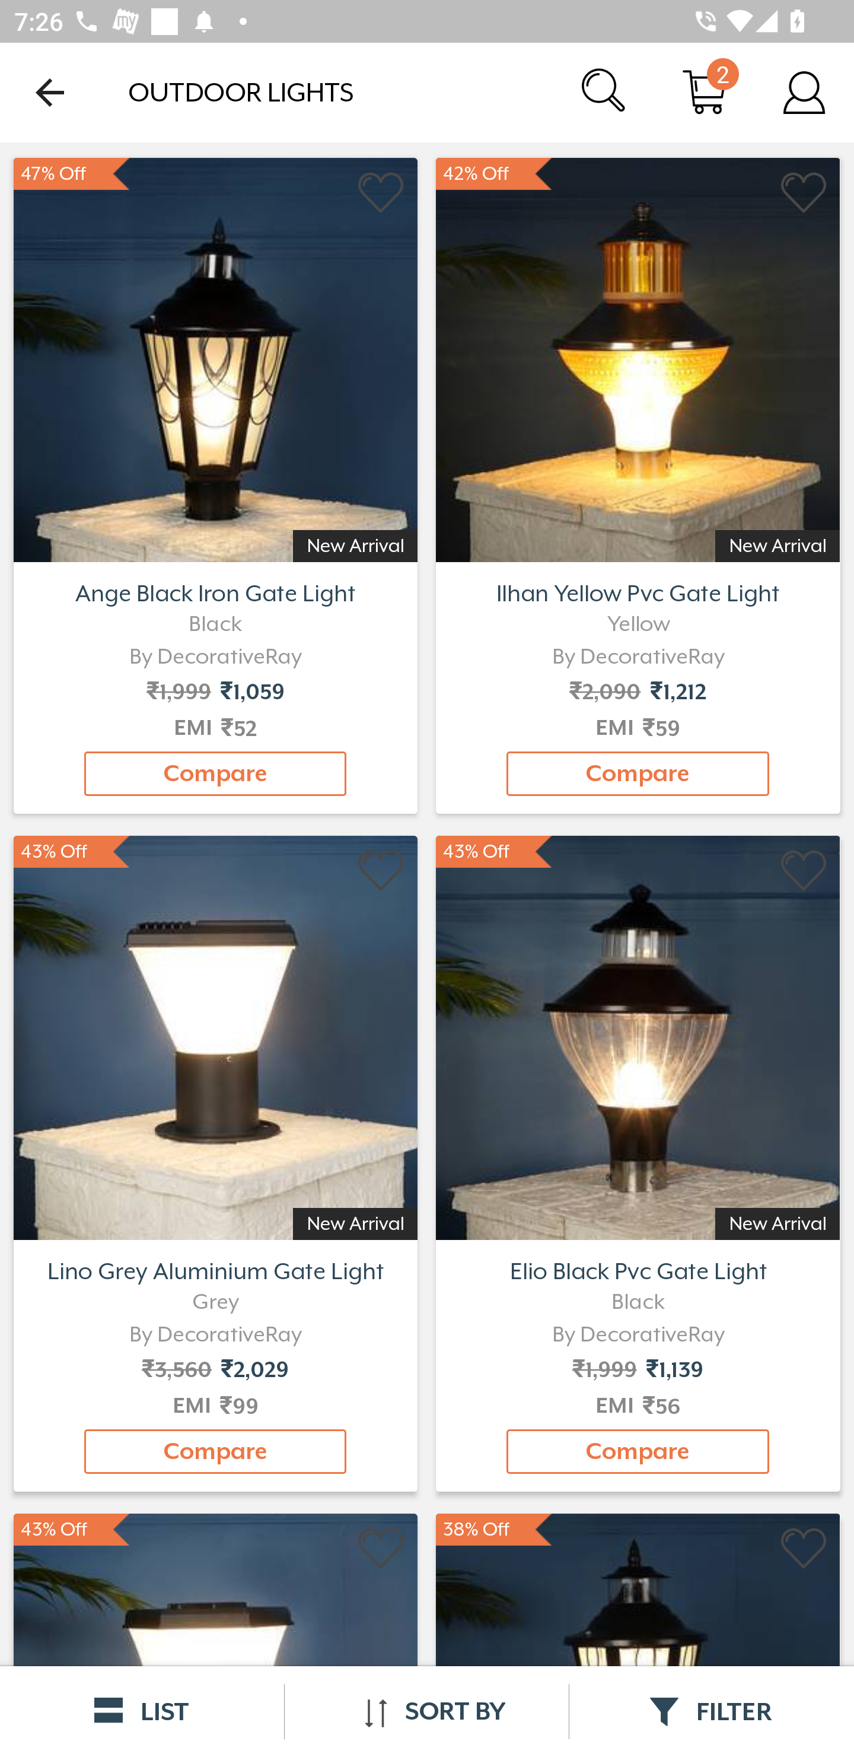 This screenshot has height=1757, width=854. Describe the element at coordinates (382, 193) in the screenshot. I see `` at that location.